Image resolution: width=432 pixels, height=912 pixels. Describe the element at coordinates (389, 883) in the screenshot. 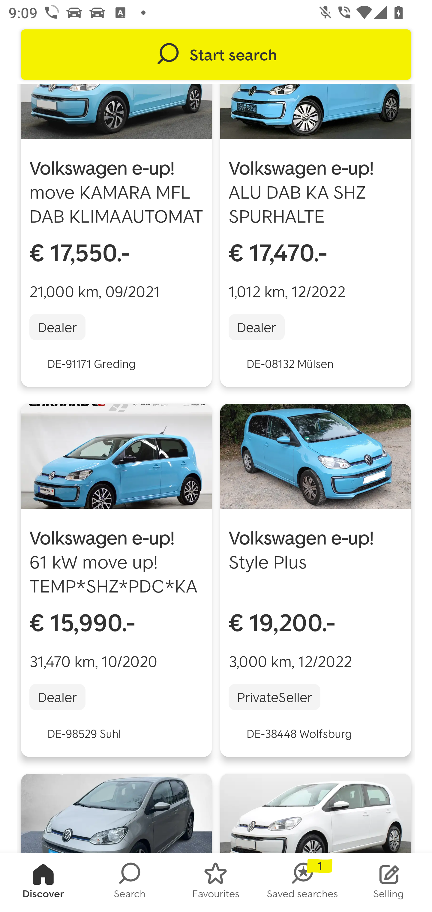

I see `STOCK_LIST Selling` at that location.